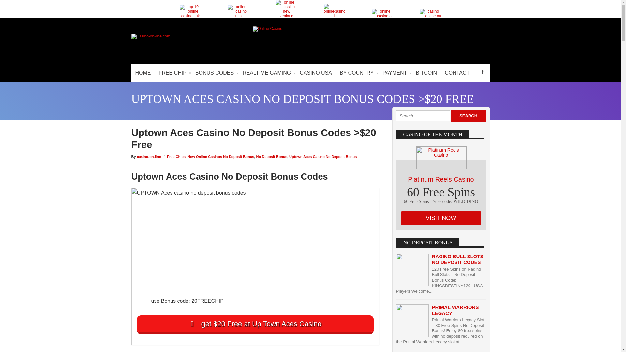 This screenshot has height=352, width=626. What do you see at coordinates (468, 116) in the screenshot?
I see `Search` at bounding box center [468, 116].